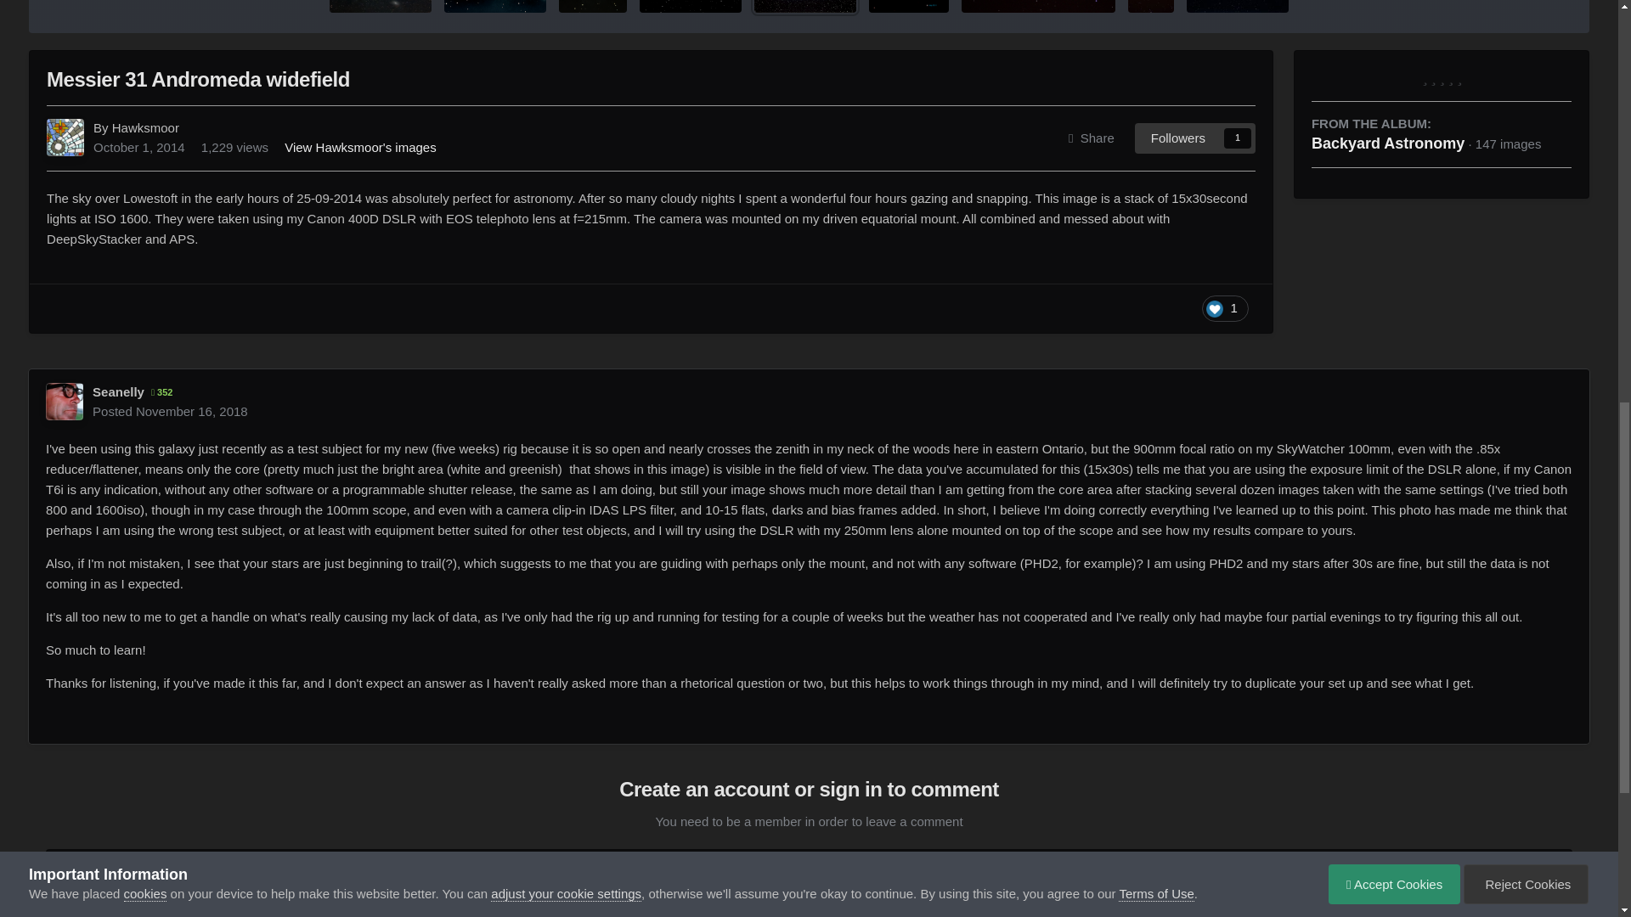 The height and width of the screenshot is (917, 1631). Describe the element at coordinates (805, 7) in the screenshot. I see `View the image Messier 31 Andromeda widefield` at that location.